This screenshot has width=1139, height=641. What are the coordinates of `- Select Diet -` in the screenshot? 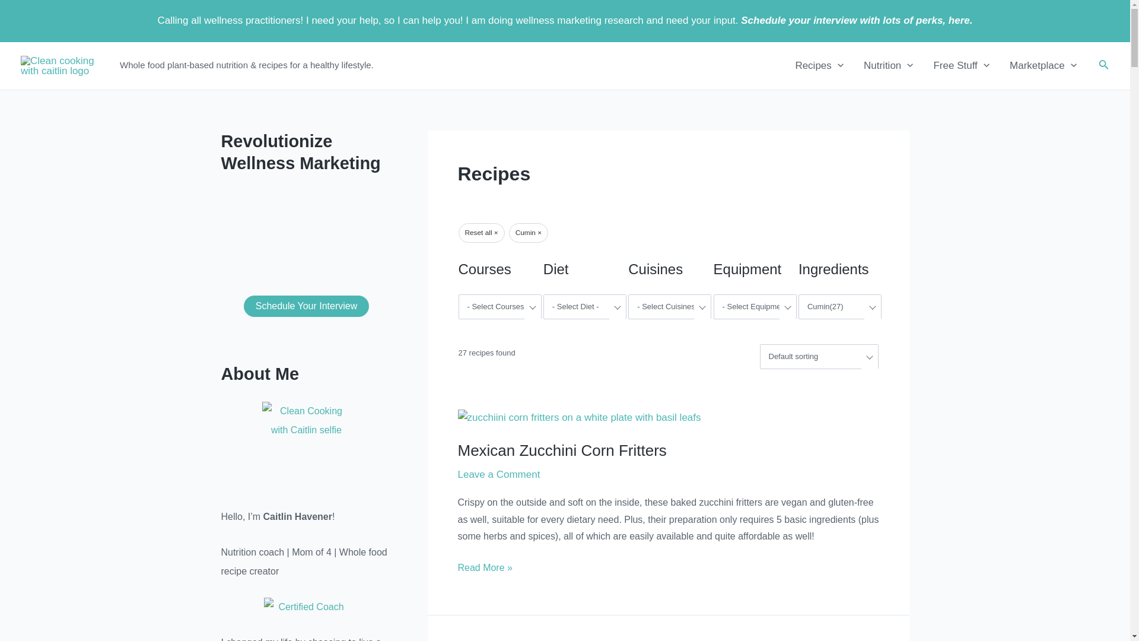 It's located at (585, 306).